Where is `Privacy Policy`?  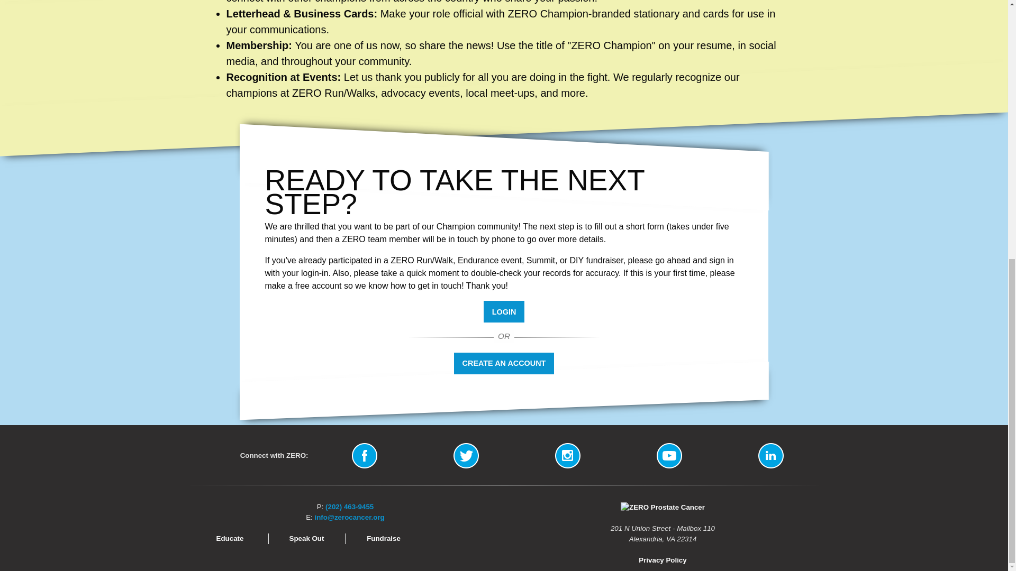
Privacy Policy is located at coordinates (663, 560).